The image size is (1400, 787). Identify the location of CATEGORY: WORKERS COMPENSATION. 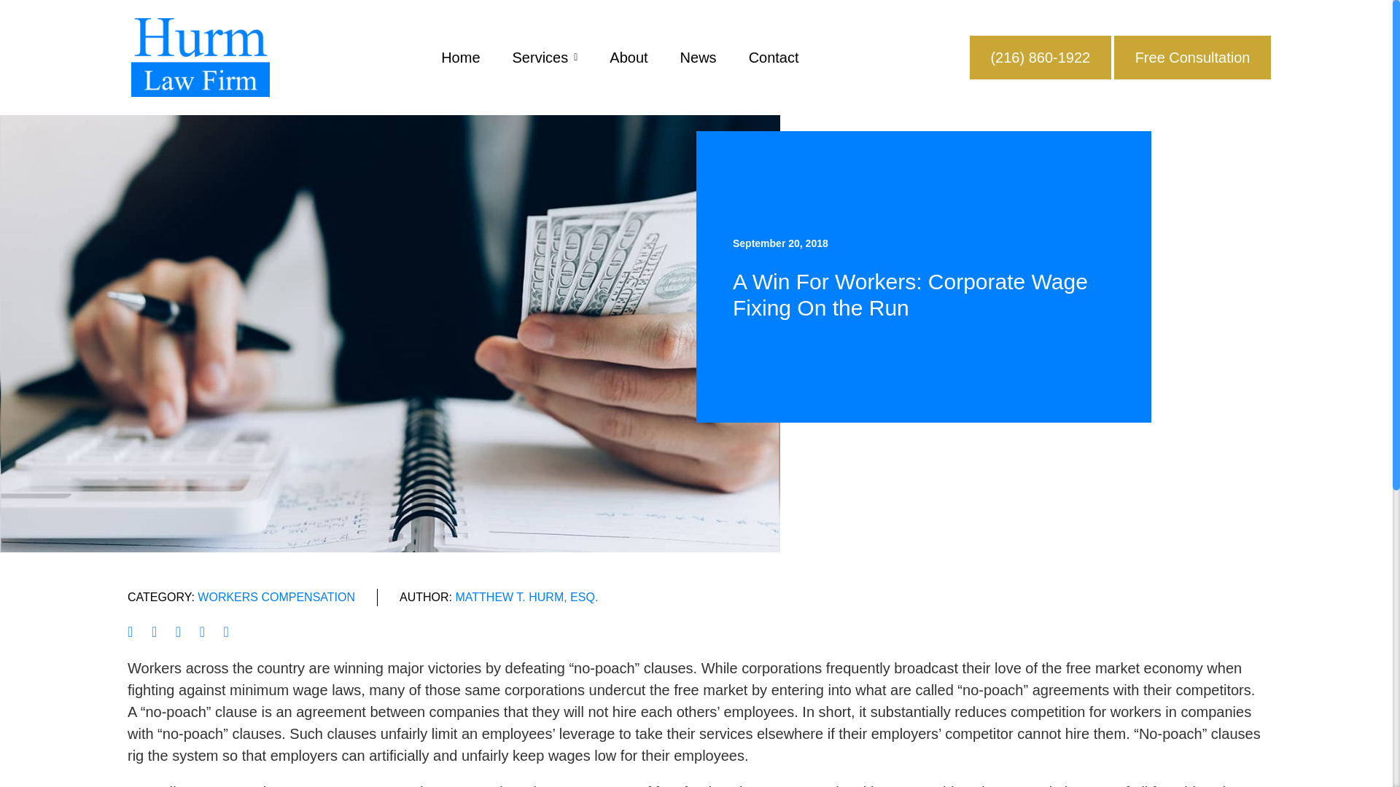
(241, 597).